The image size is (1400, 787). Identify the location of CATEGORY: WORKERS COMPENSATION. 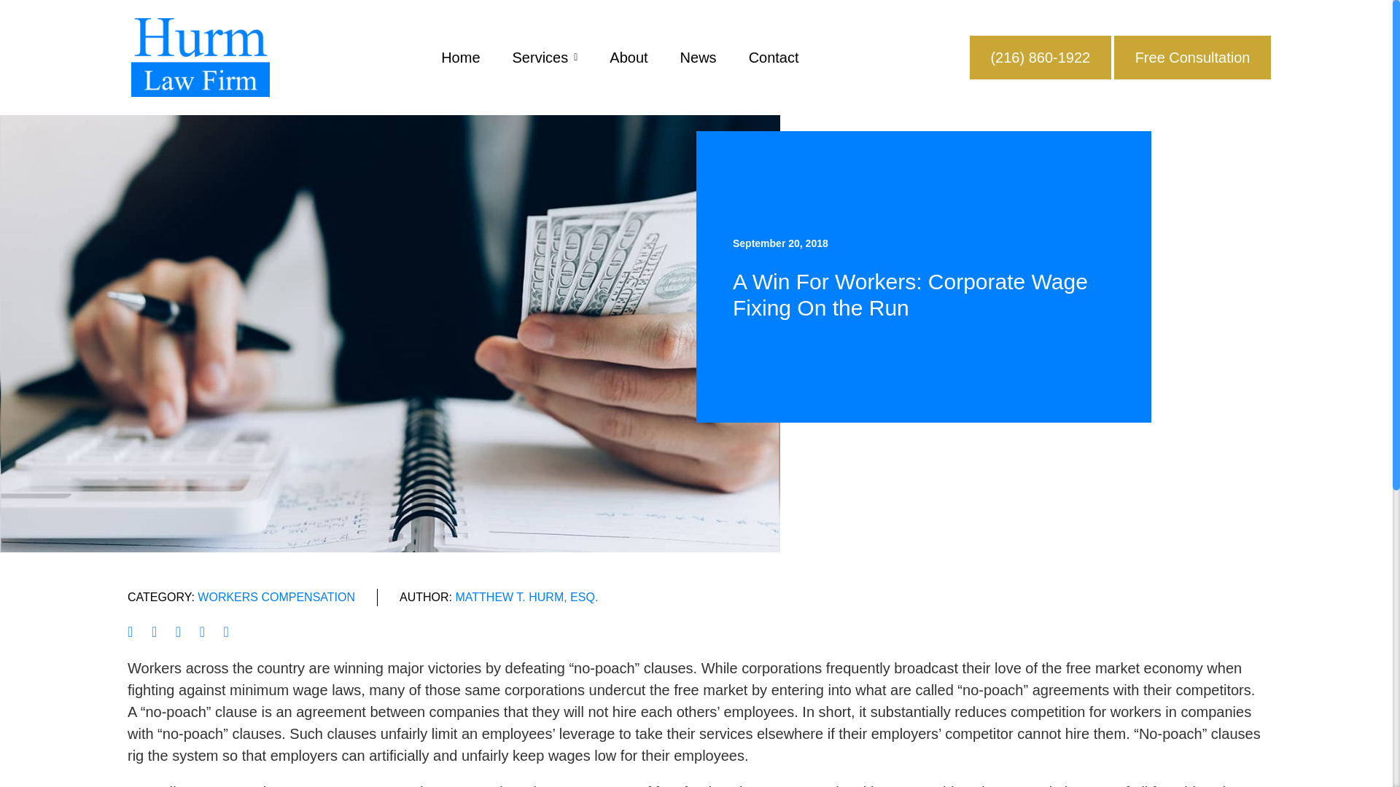
(241, 597).